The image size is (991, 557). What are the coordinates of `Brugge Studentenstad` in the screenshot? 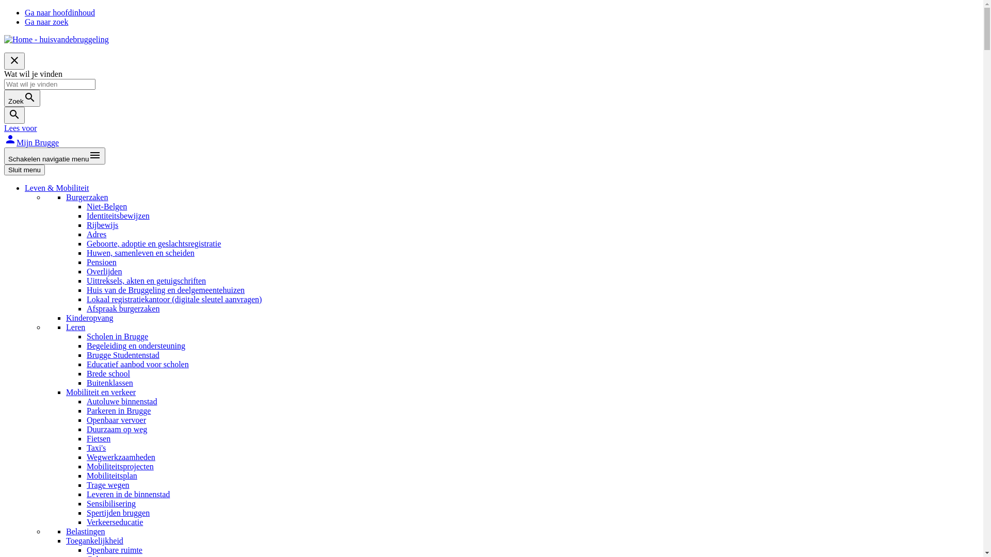 It's located at (123, 355).